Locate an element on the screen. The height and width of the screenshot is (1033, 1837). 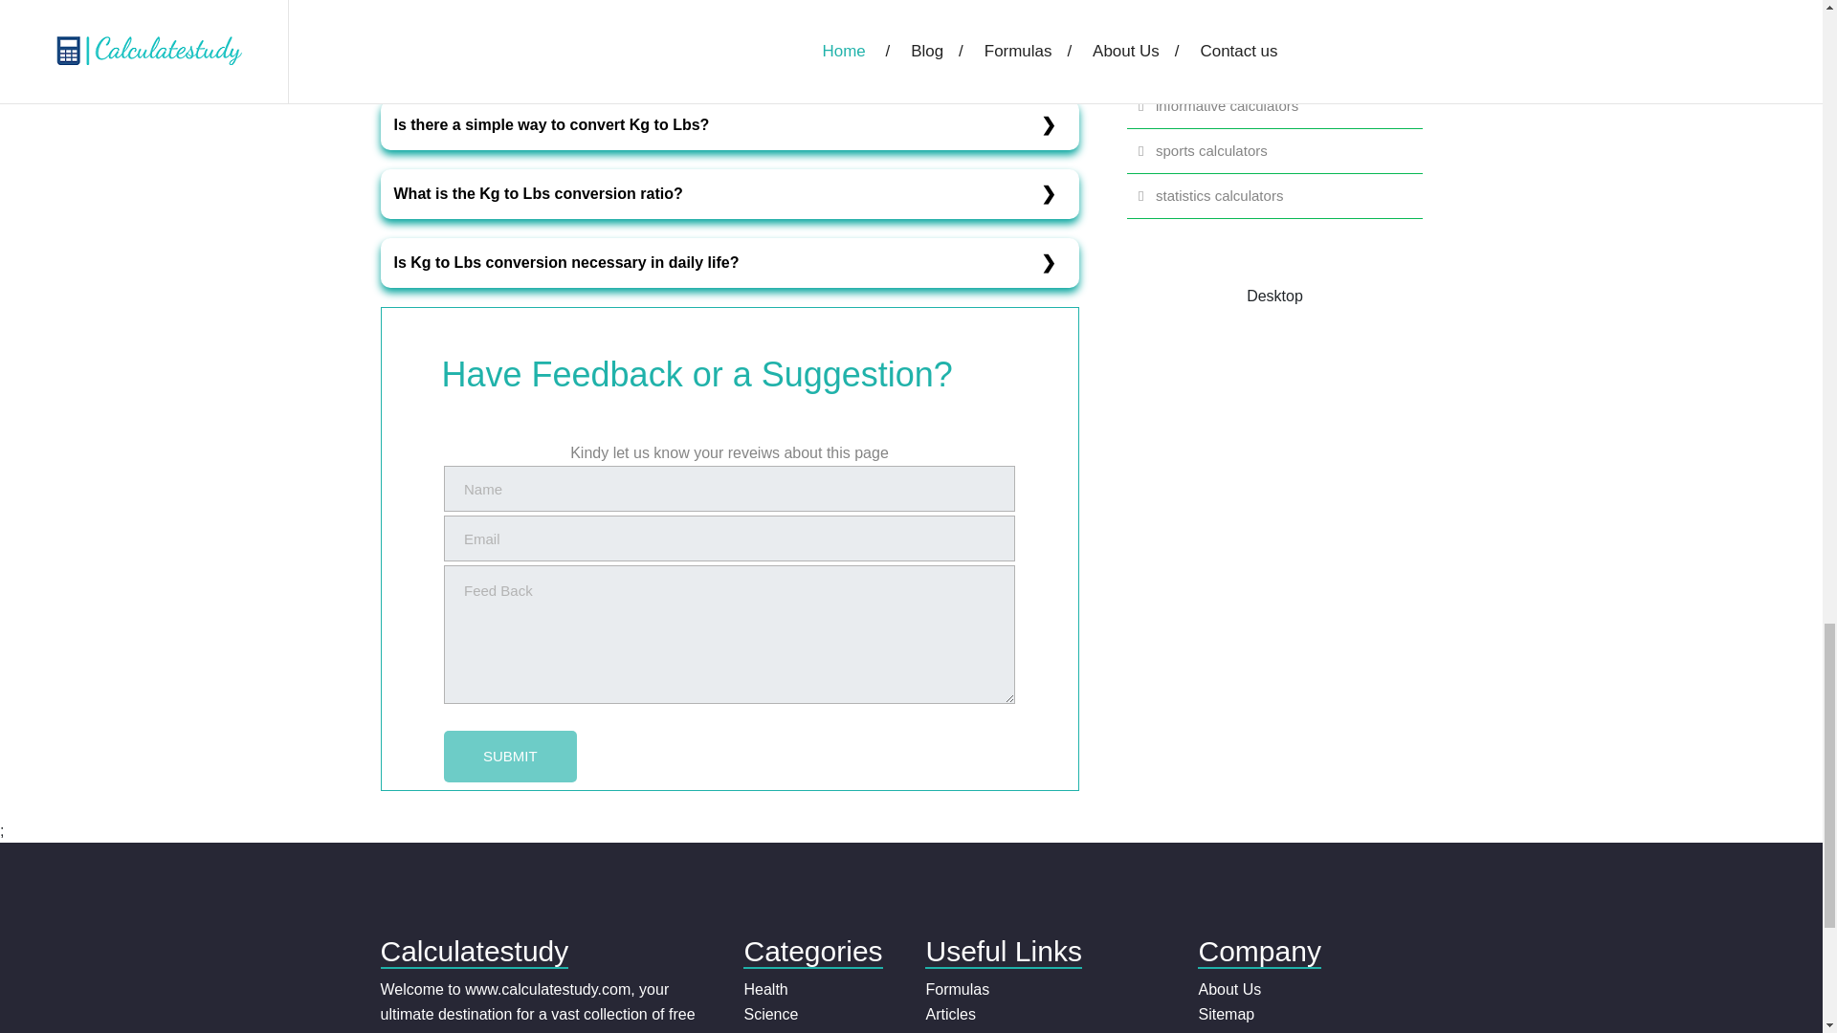
      sports calculators is located at coordinates (1275, 150).